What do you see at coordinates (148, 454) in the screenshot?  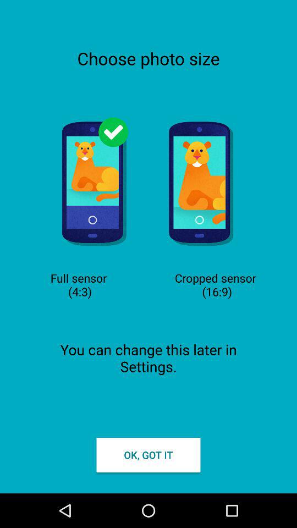 I see `swipe until the ok, got it button` at bounding box center [148, 454].